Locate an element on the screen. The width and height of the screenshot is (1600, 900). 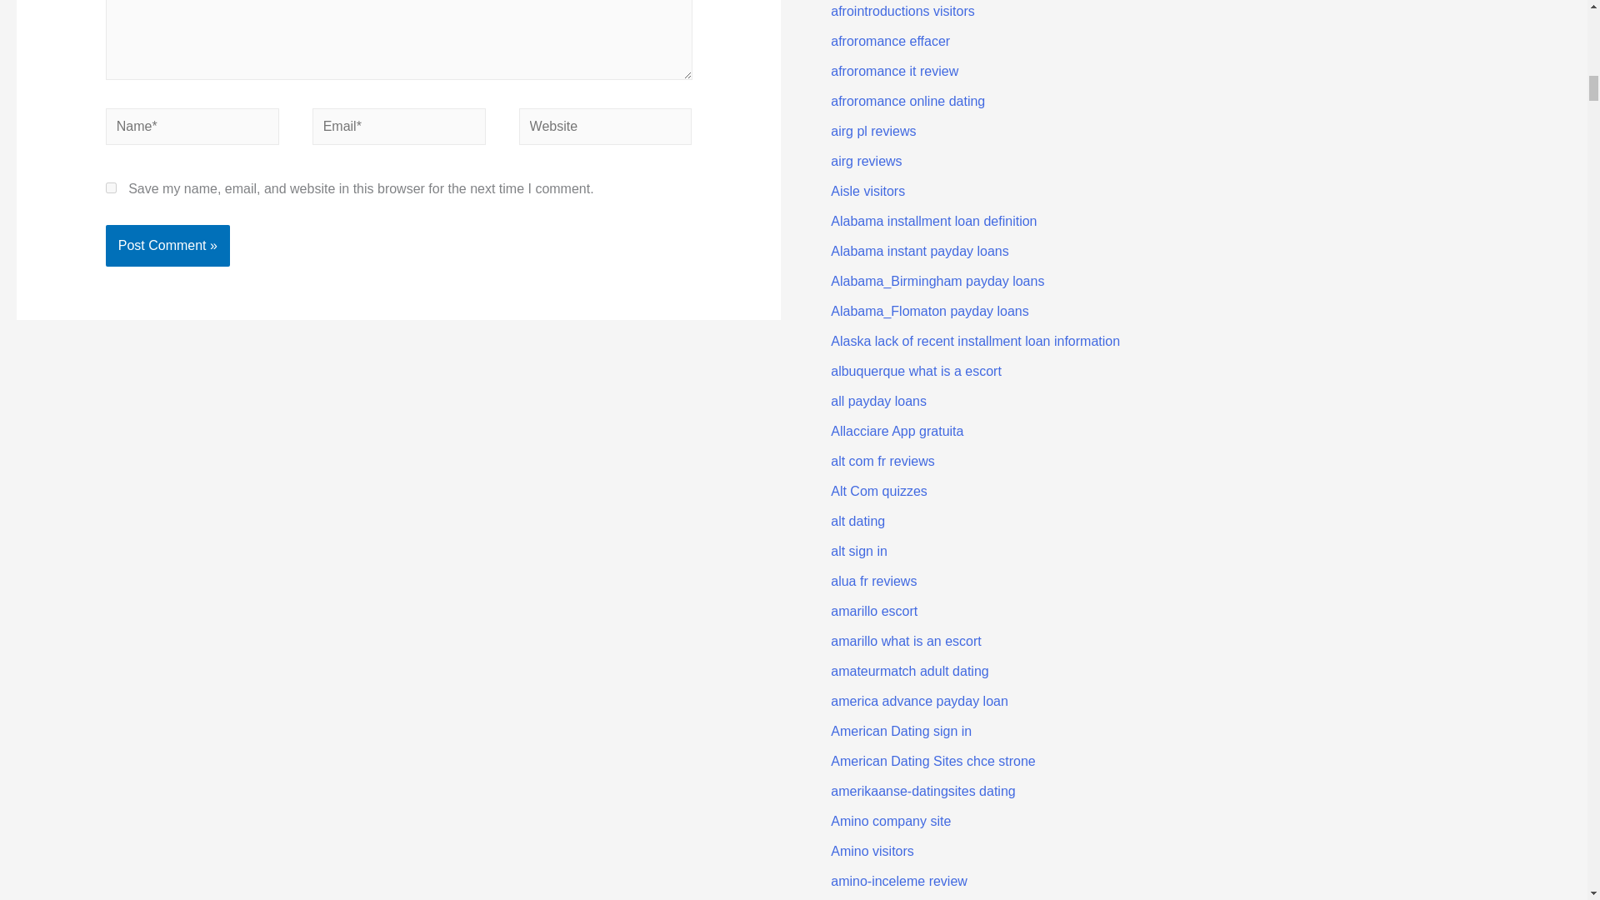
yes is located at coordinates (111, 188).